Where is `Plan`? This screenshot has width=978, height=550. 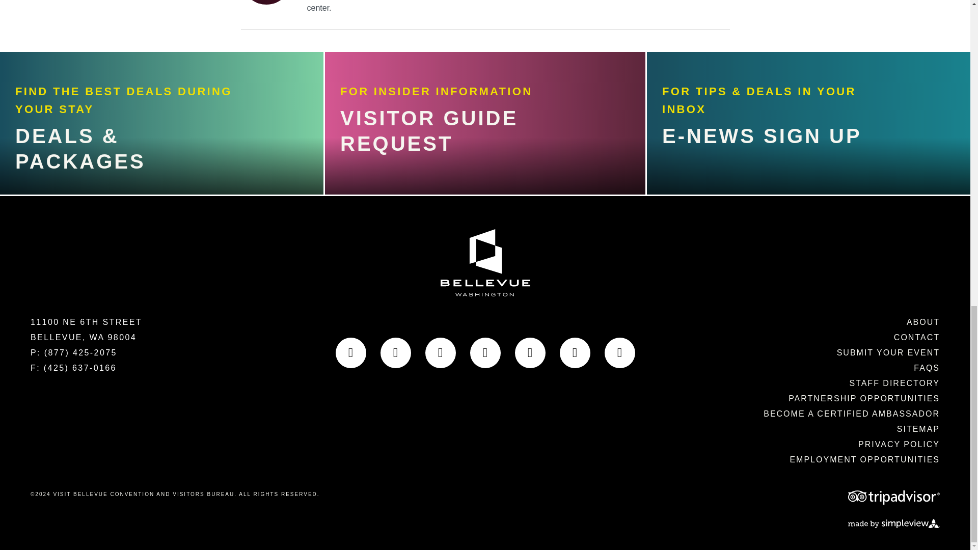
Plan is located at coordinates (73, 168).